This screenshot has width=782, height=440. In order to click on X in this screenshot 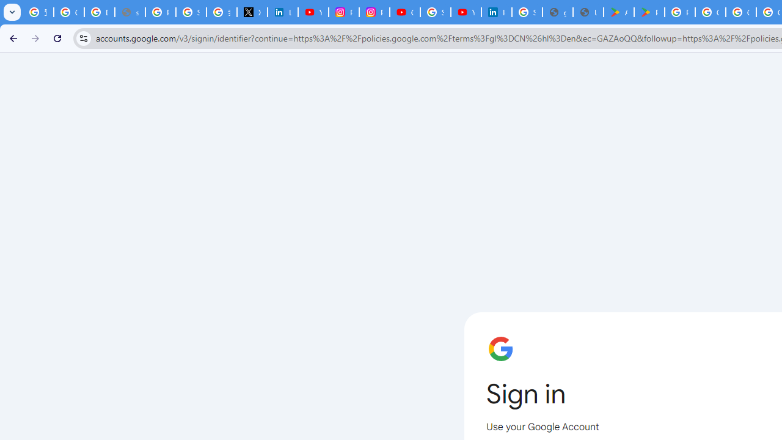, I will do `click(252, 12)`.